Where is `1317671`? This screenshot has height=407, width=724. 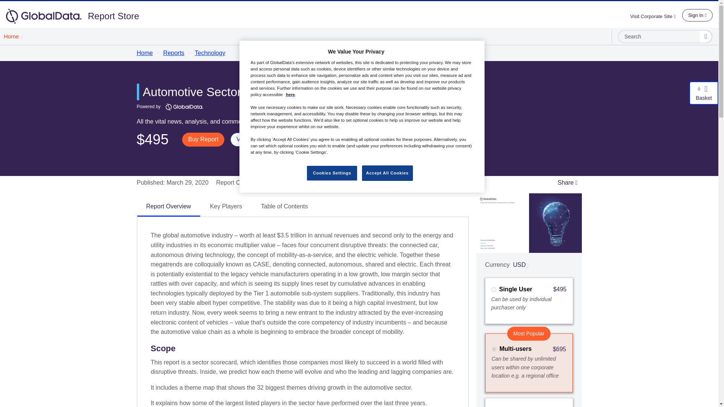
1317671 is located at coordinates (494, 349).